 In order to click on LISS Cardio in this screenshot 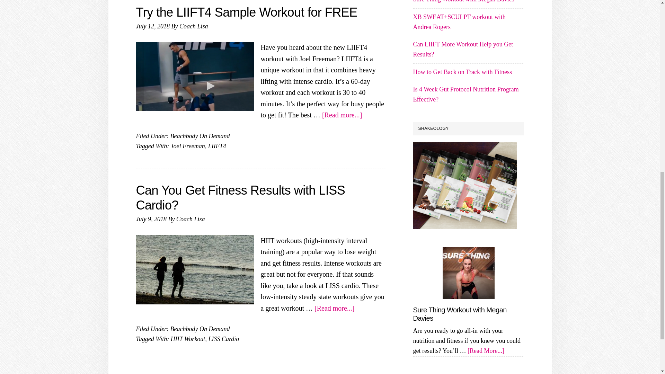, I will do `click(223, 339)`.